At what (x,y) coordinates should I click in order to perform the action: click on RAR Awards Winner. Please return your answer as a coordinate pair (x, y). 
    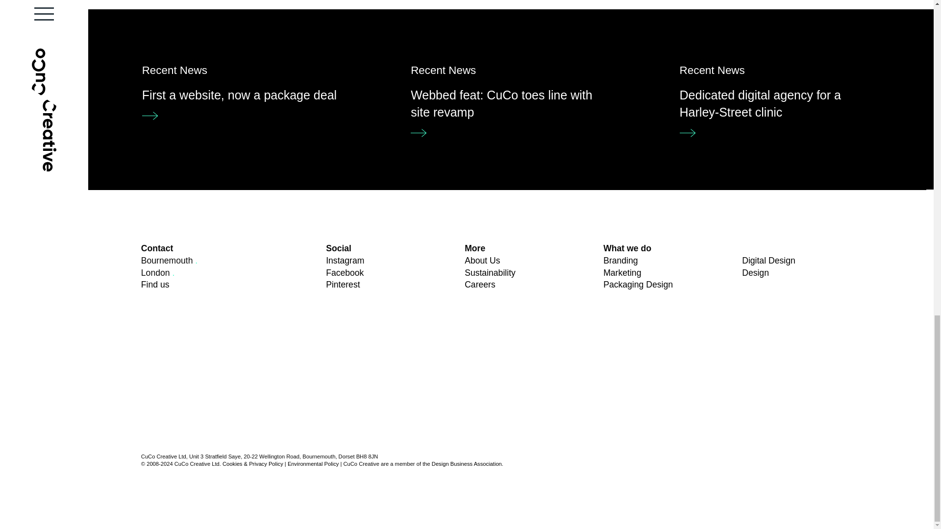
    Looking at the image, I should click on (345, 261).